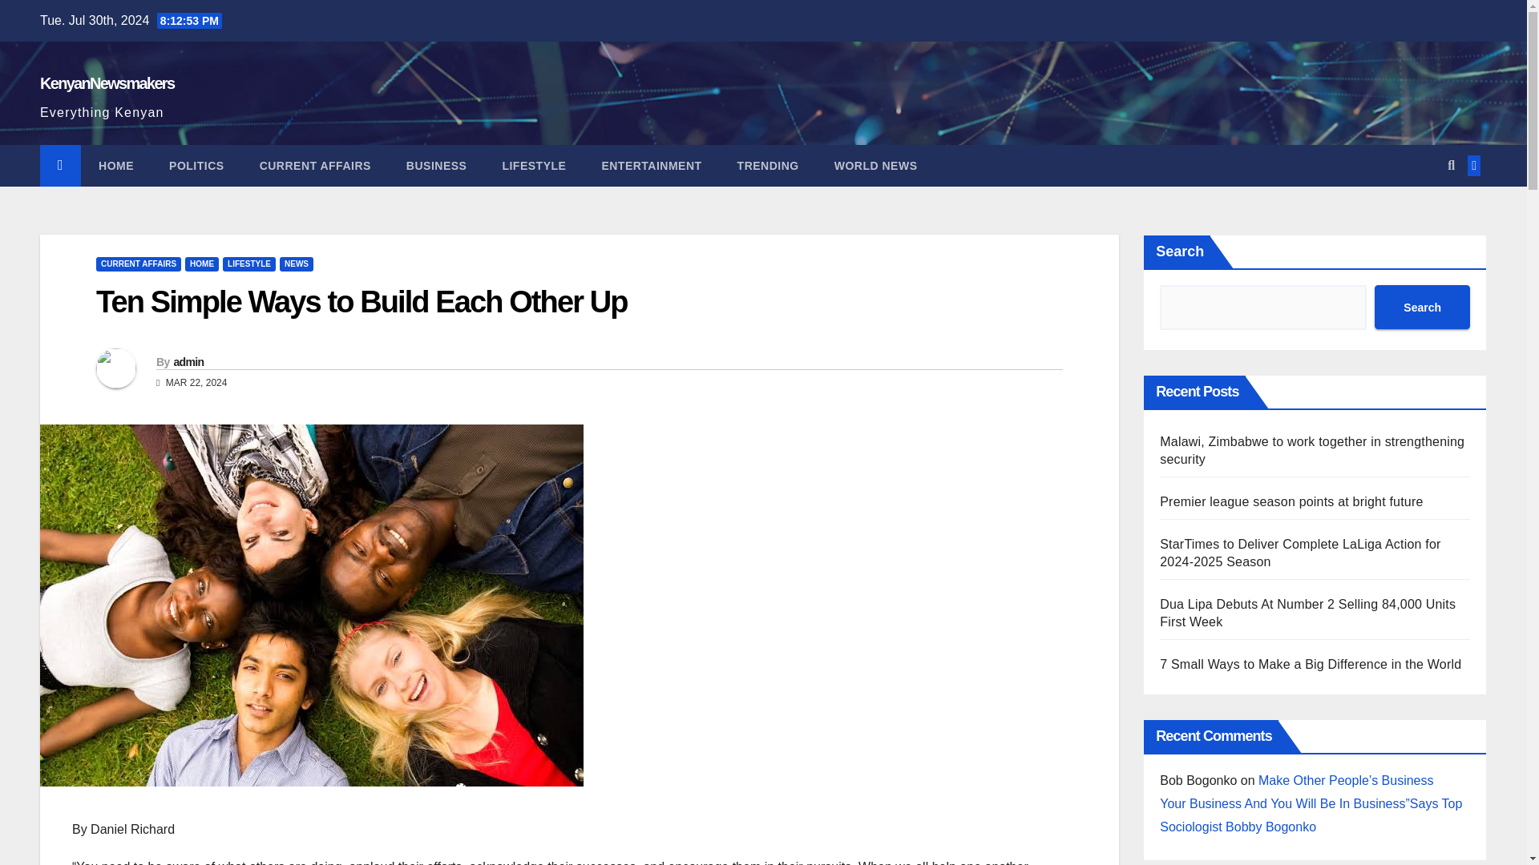  Describe the element at coordinates (436, 166) in the screenshot. I see `BUSINESS` at that location.